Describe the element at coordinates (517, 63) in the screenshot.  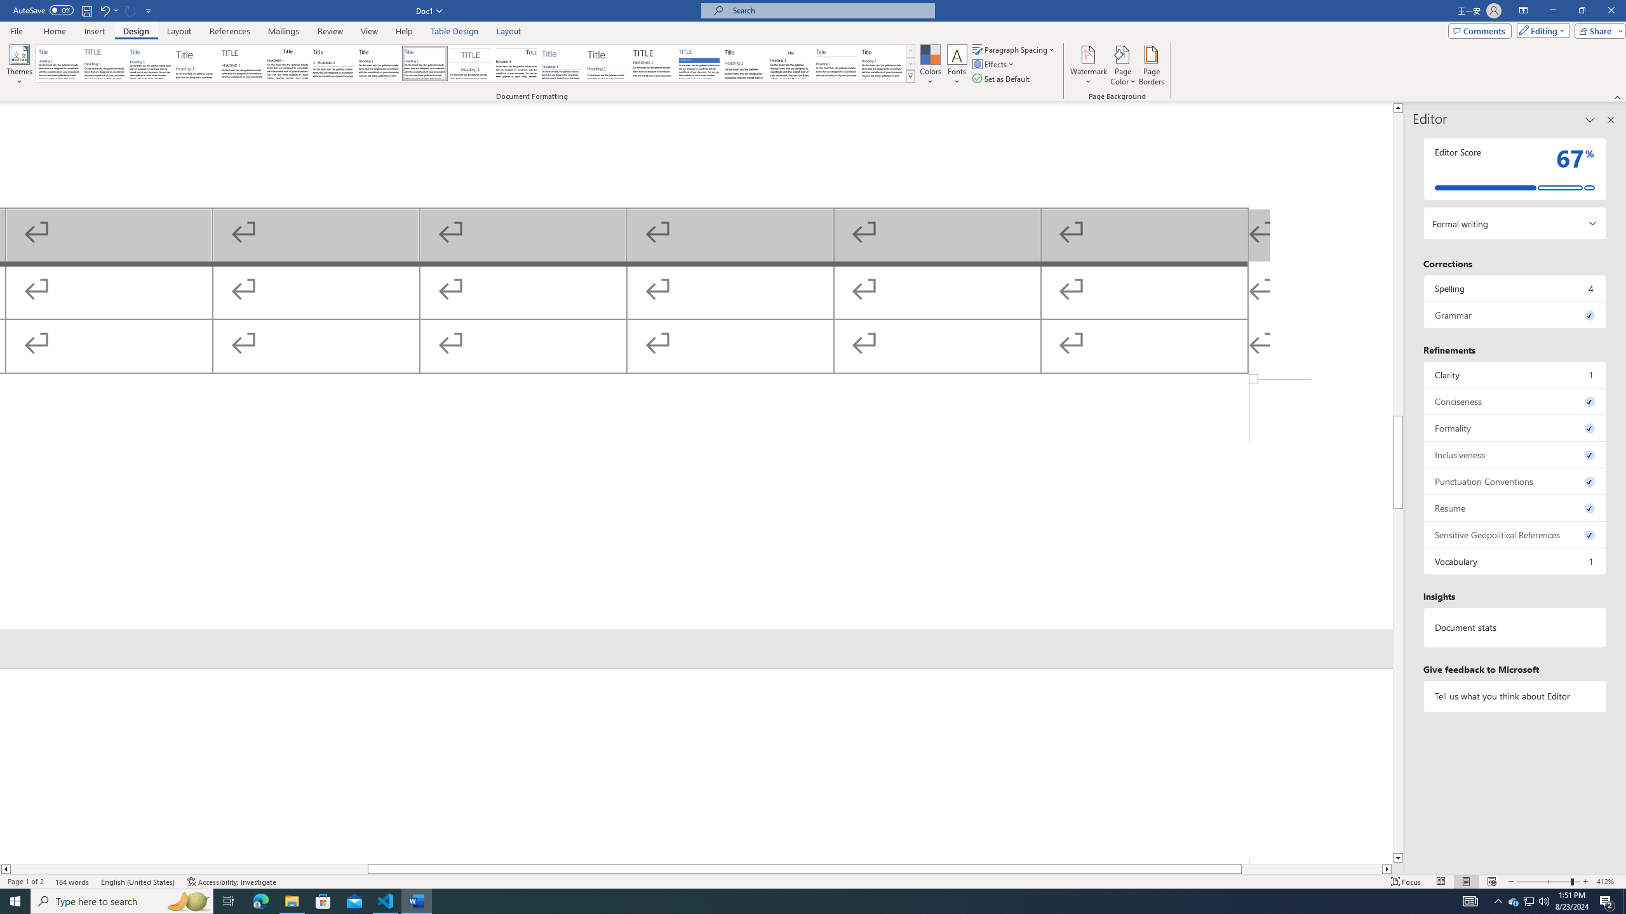
I see `Lines (Distinctive)` at that location.